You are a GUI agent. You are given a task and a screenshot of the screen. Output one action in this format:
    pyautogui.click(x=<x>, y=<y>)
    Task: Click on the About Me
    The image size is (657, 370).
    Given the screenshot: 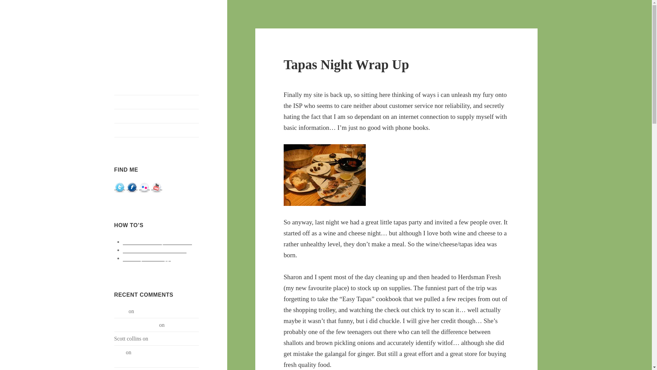 What is the action you would take?
    pyautogui.click(x=157, y=130)
    